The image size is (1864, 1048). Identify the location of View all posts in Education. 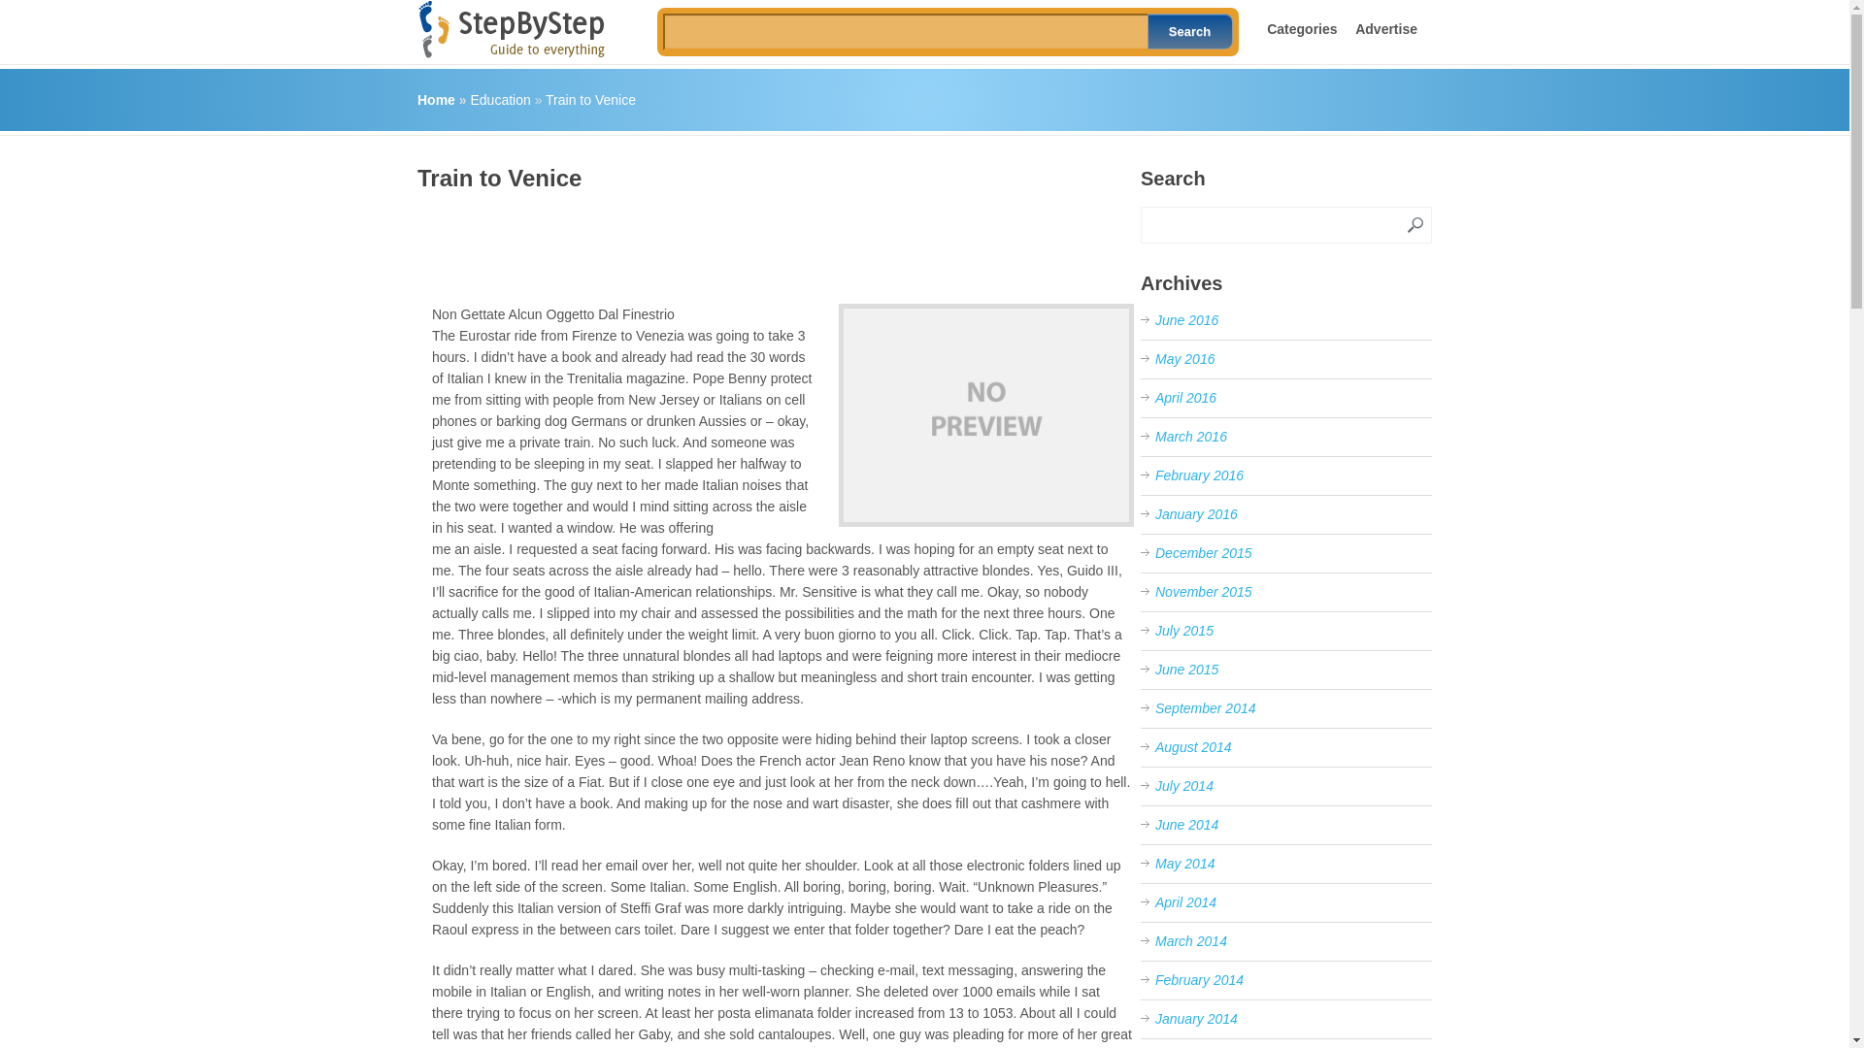
(499, 100).